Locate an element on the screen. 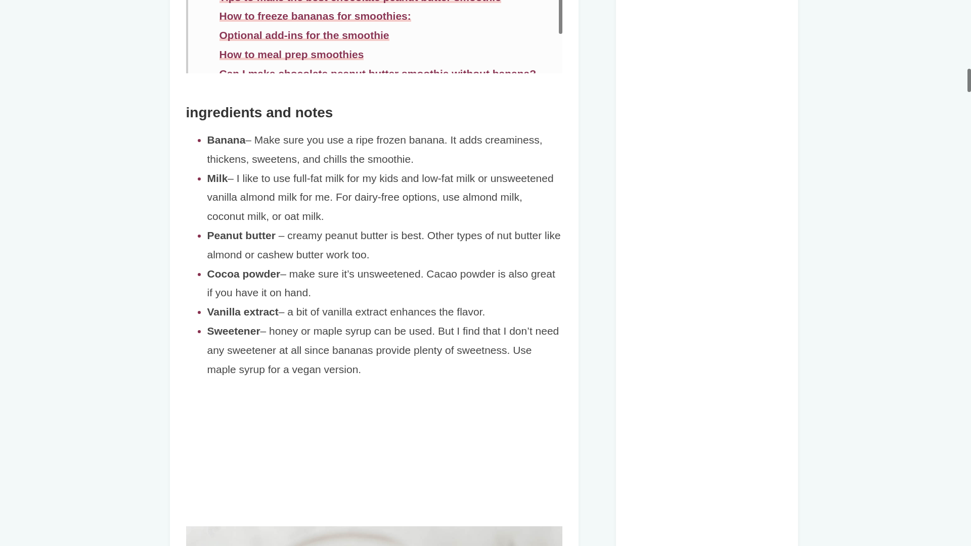 This screenshot has width=971, height=546. Optional add-ins for the smoothie is located at coordinates (304, 35).